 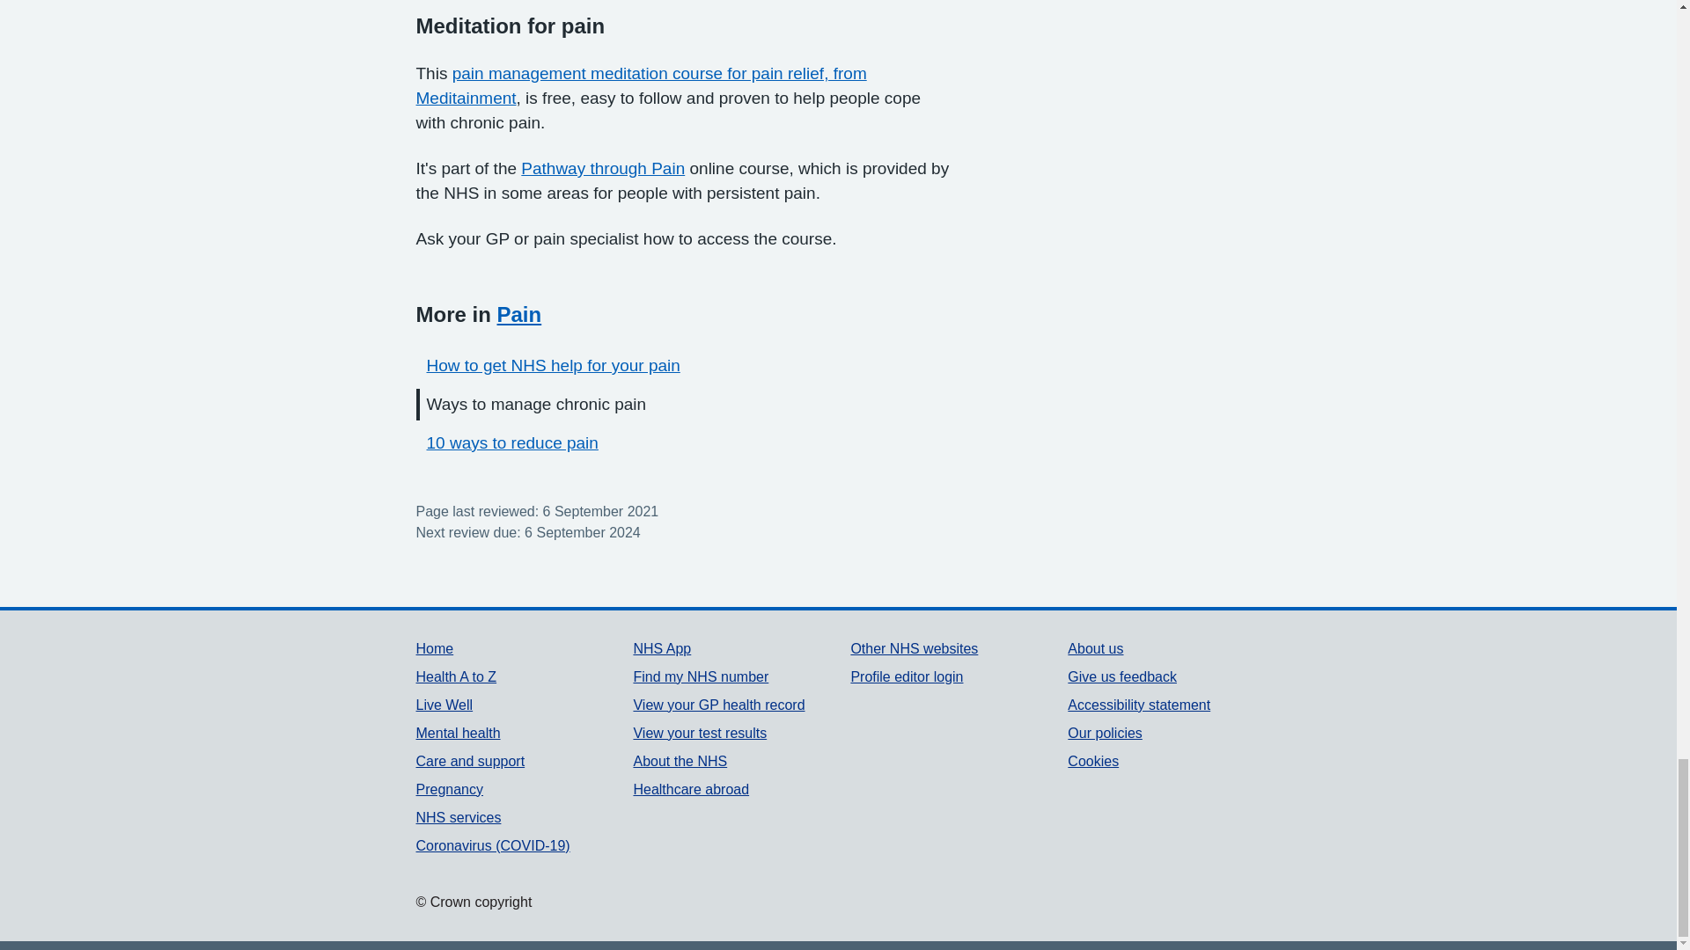 What do you see at coordinates (519, 315) in the screenshot?
I see `Pain` at bounding box center [519, 315].